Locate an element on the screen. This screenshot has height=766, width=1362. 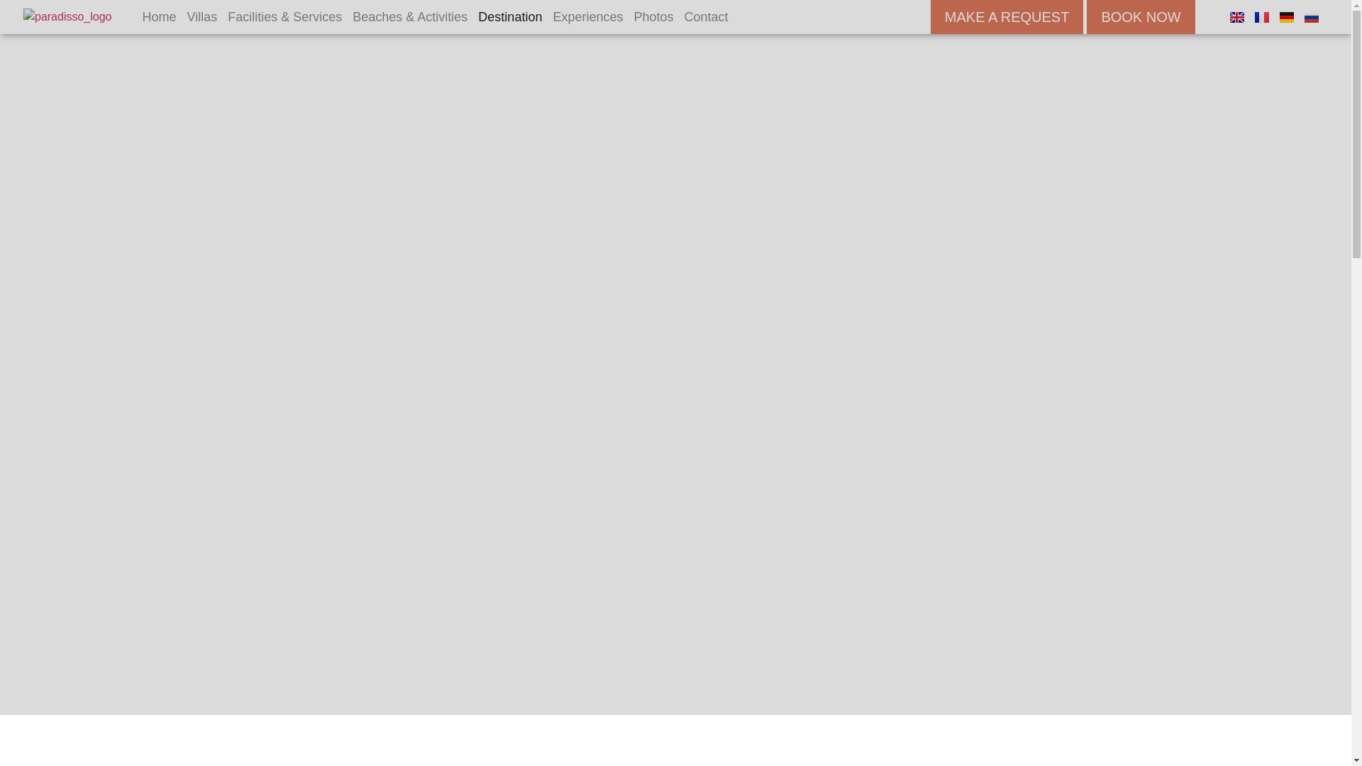
Villas is located at coordinates (203, 17).